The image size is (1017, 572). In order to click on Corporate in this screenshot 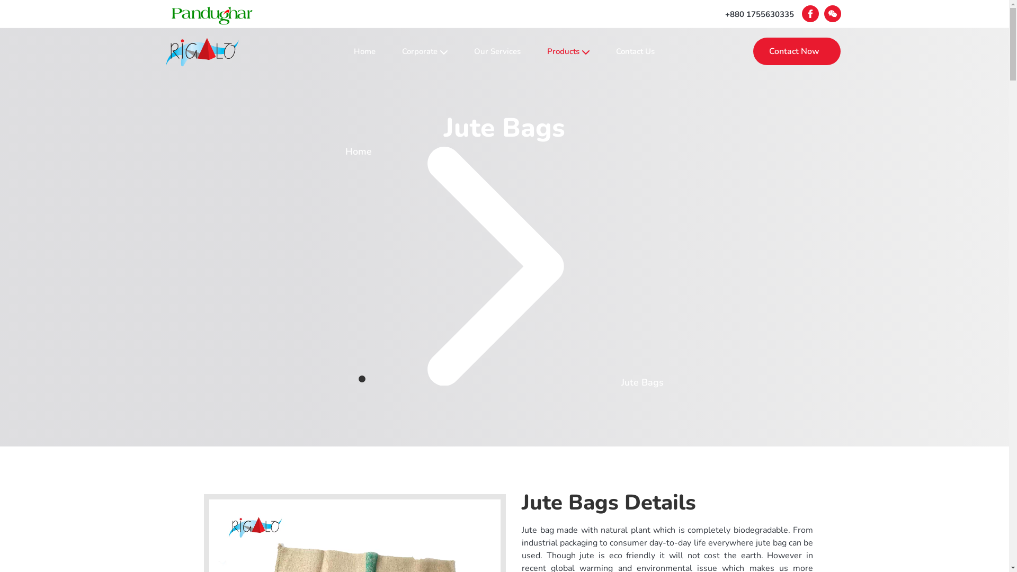, I will do `click(425, 51)`.